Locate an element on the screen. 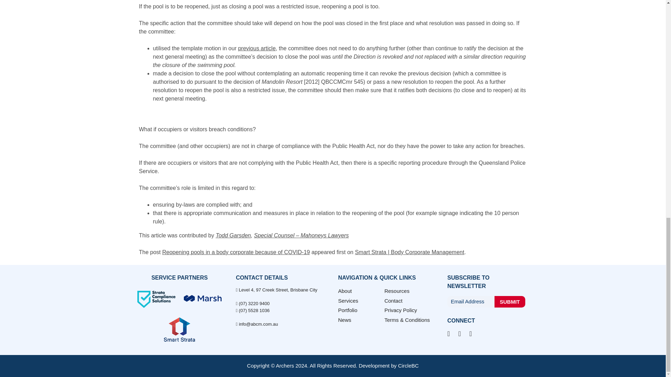 The width and height of the screenshot is (671, 377). About is located at coordinates (345, 291).